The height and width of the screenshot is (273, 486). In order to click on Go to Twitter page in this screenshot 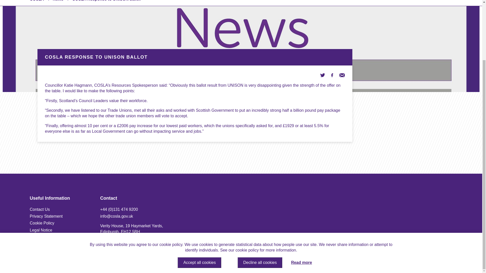, I will do `click(322, 75)`.